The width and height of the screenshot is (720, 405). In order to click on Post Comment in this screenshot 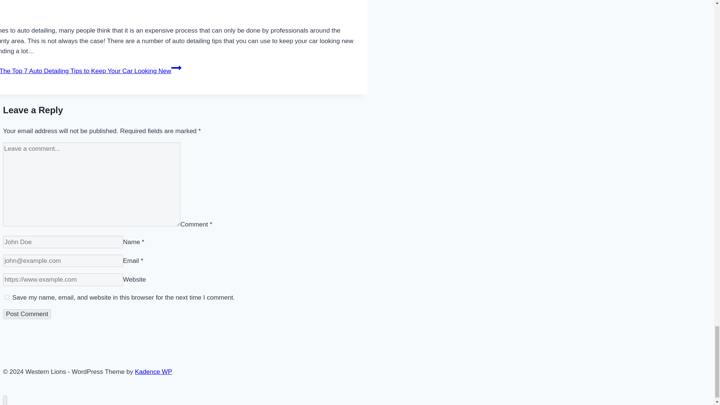, I will do `click(27, 314)`.